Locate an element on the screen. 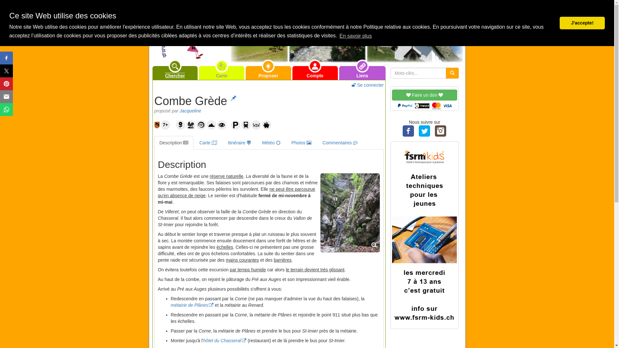 This screenshot has width=619, height=348. Faire un don is located at coordinates (424, 99).